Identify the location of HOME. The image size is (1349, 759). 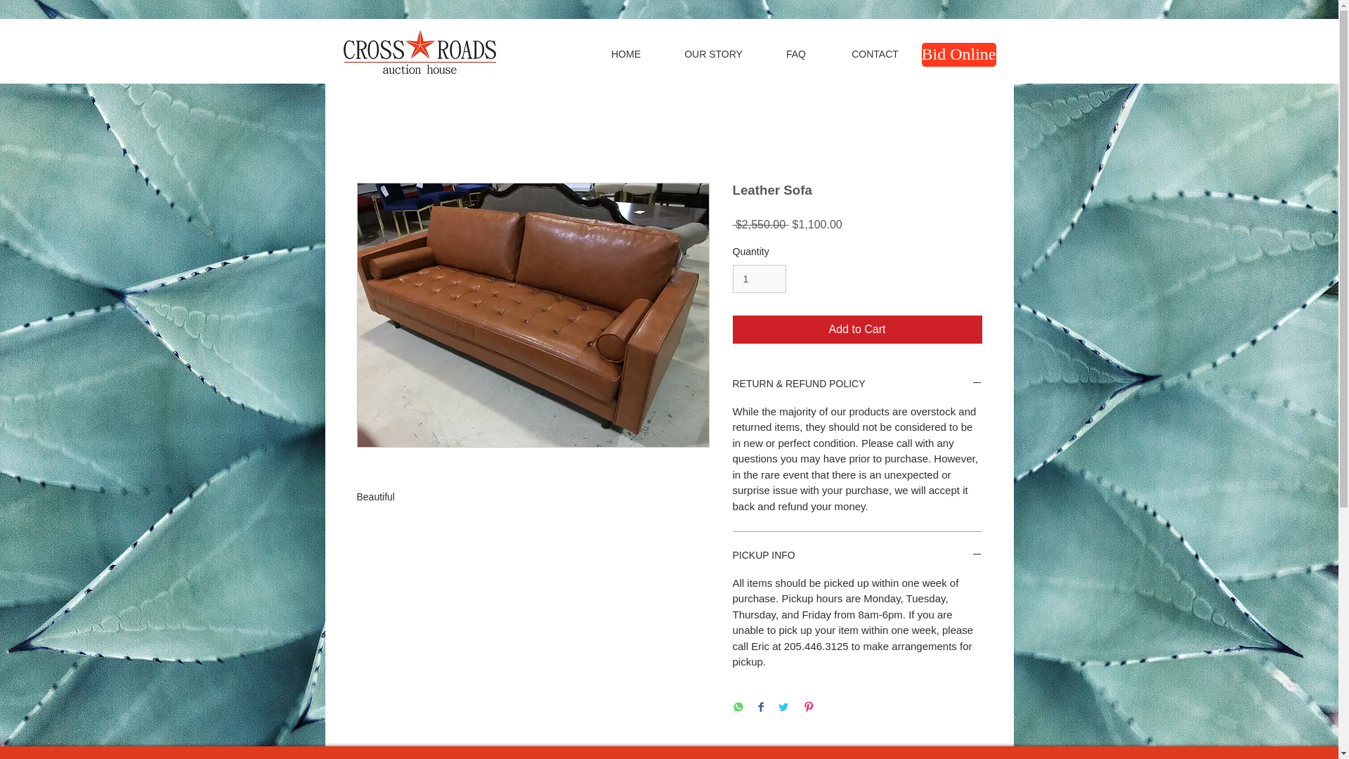
(625, 53).